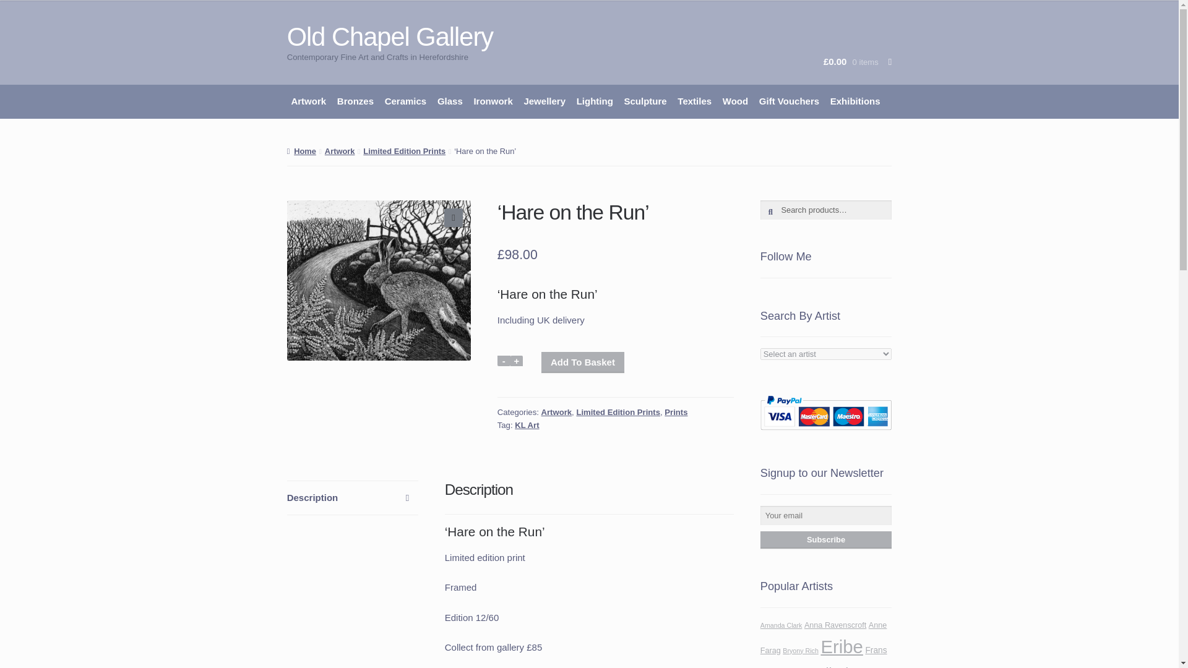 Image resolution: width=1188 pixels, height=668 pixels. Describe the element at coordinates (493, 101) in the screenshot. I see `Ironwork` at that location.